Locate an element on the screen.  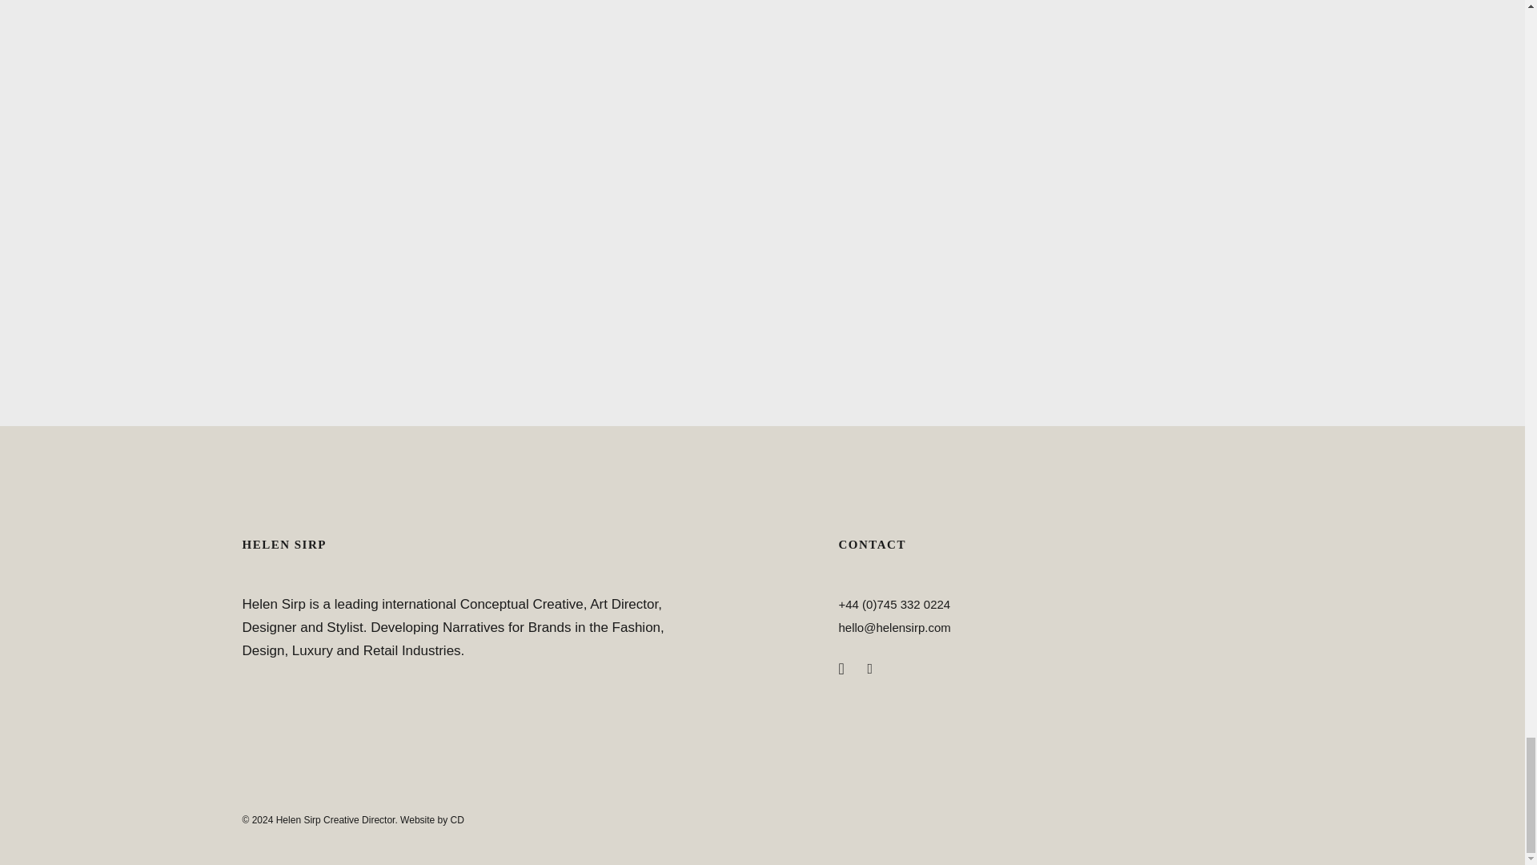
CD is located at coordinates (456, 820).